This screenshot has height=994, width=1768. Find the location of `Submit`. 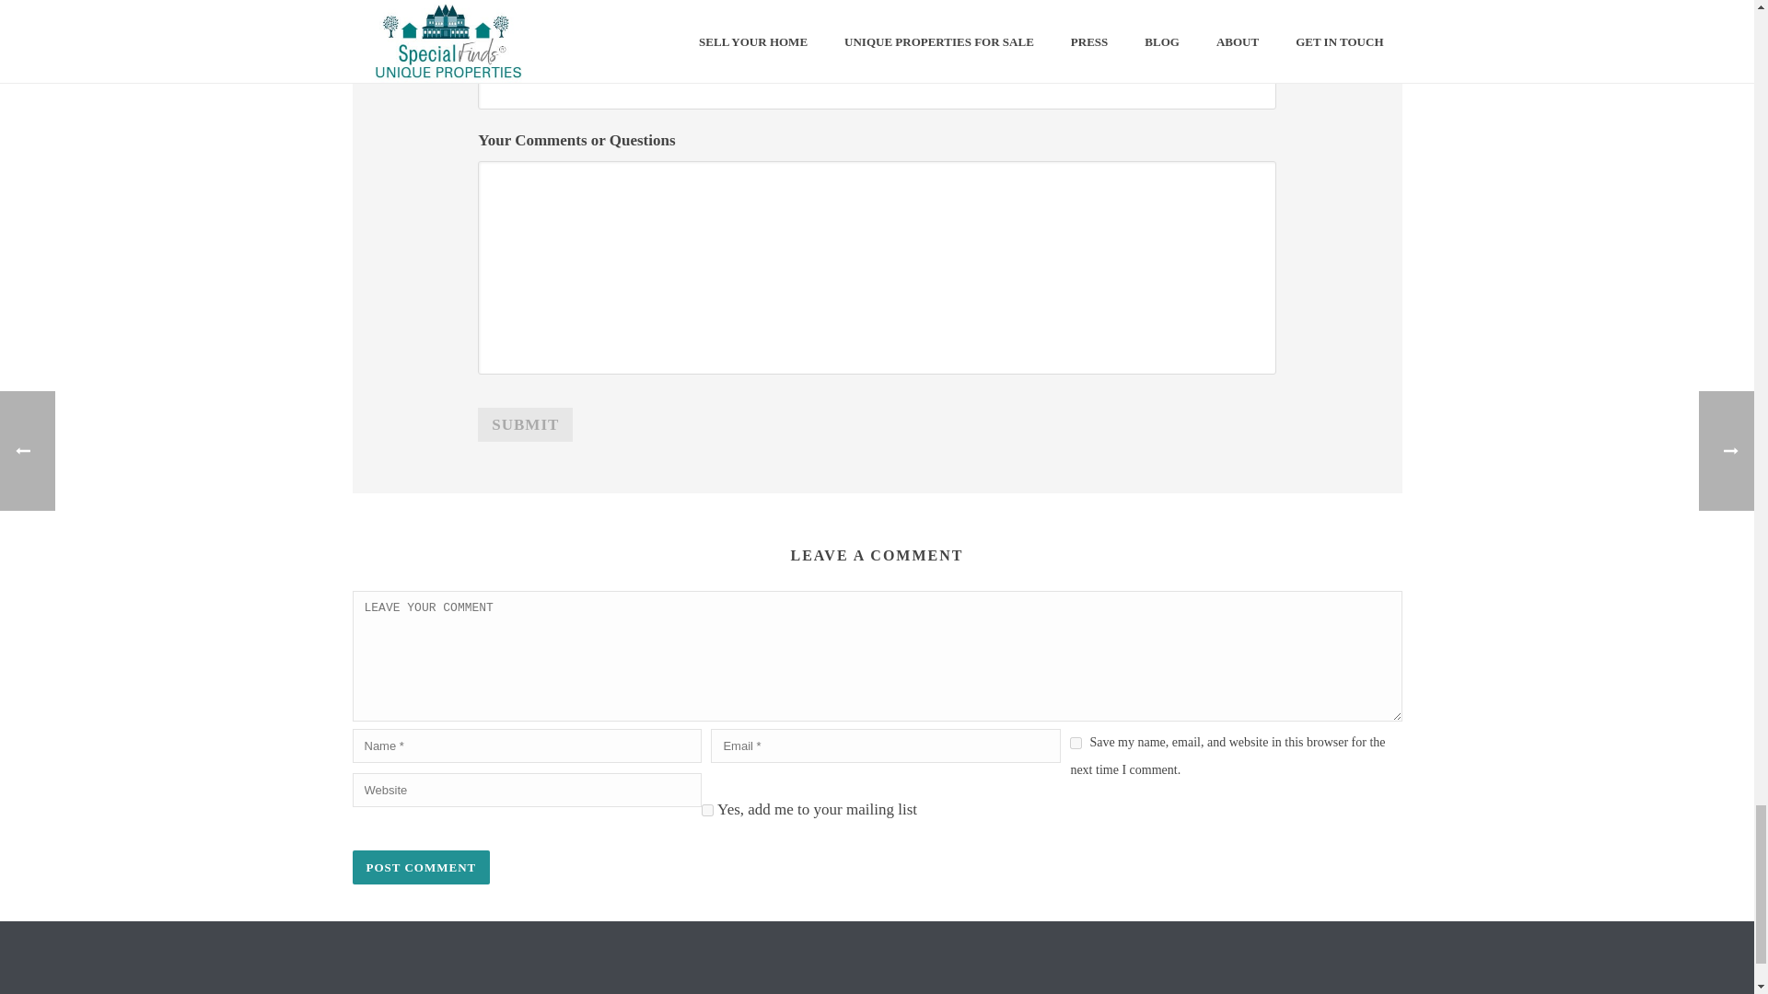

Submit is located at coordinates (525, 423).